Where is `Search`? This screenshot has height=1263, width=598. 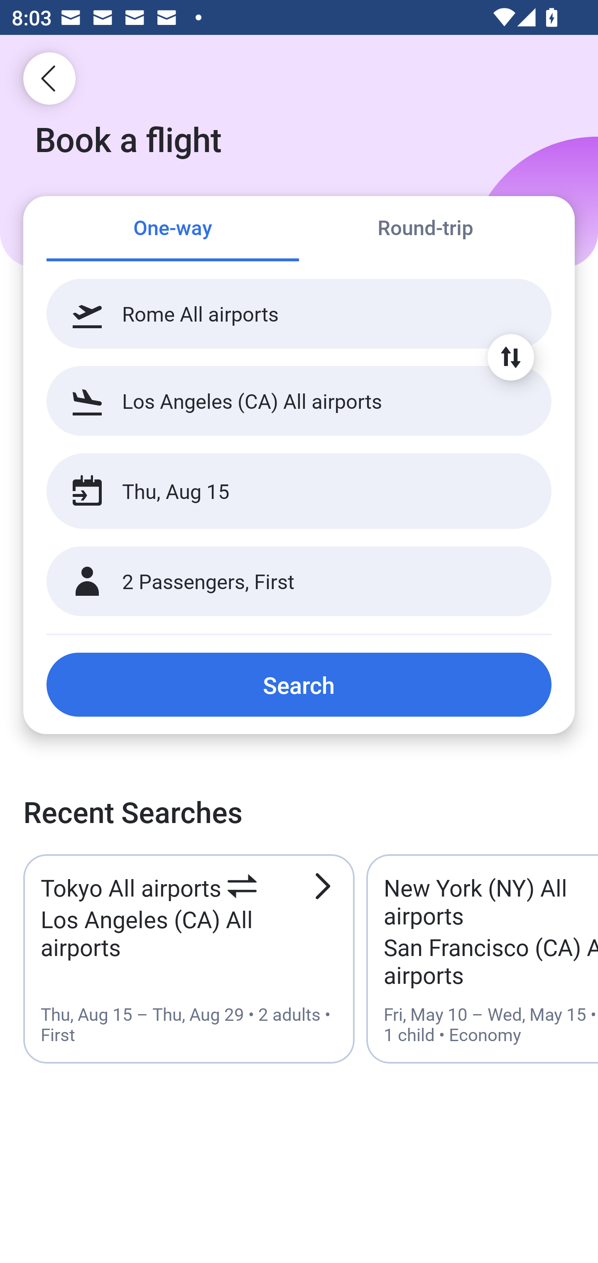
Search is located at coordinates (299, 684).